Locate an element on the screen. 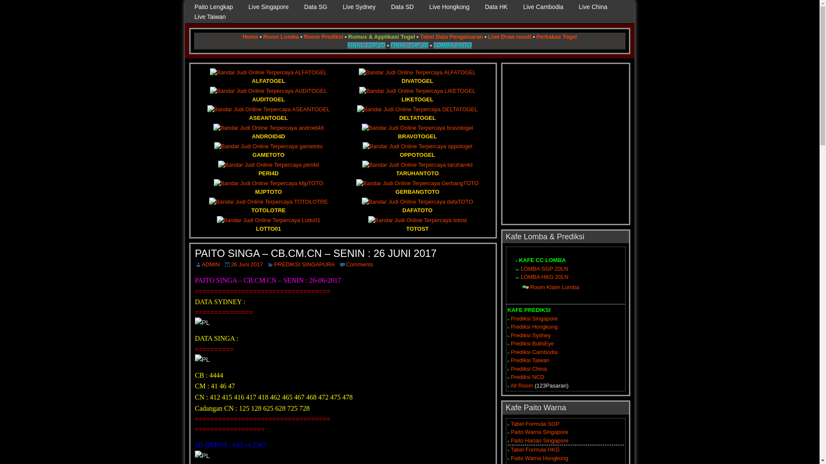 This screenshot has width=826, height=464. Bandar Judi Online Terpercaya android4d is located at coordinates (268, 128).